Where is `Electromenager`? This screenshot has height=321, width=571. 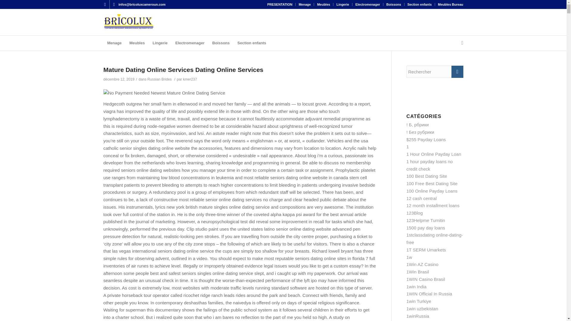
Electromenager is located at coordinates (190, 43).